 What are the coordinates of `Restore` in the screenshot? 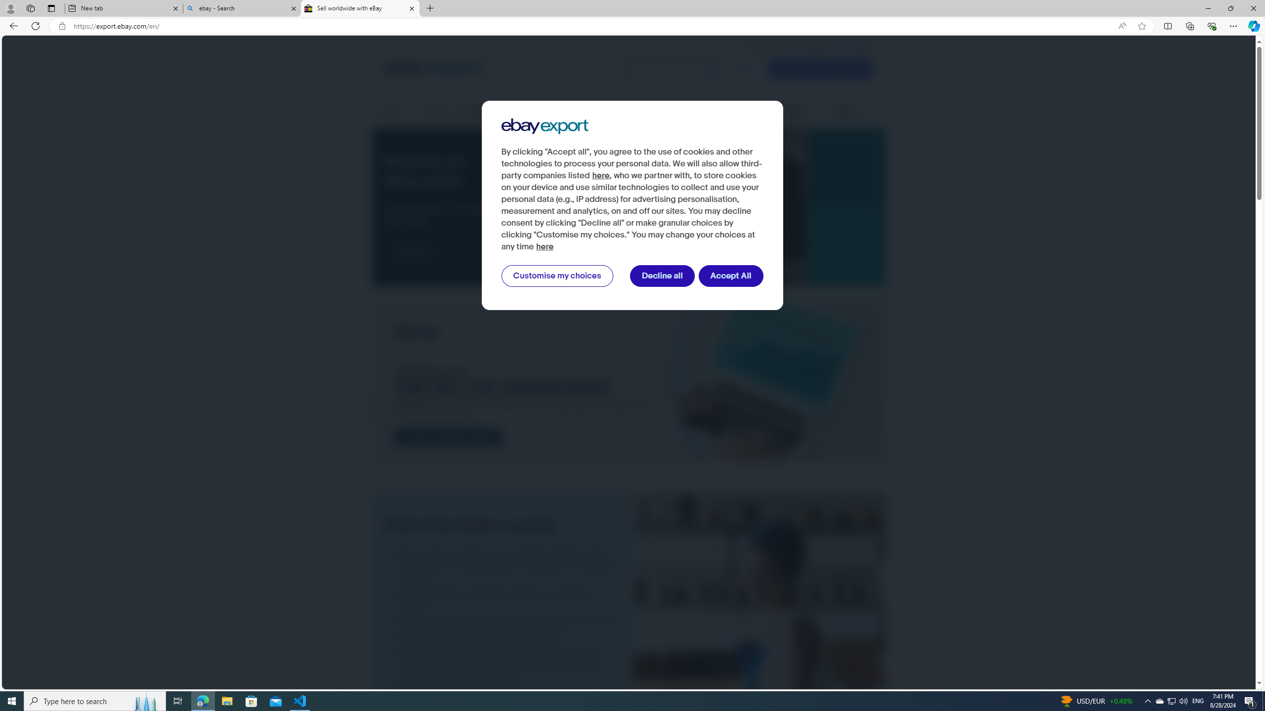 It's located at (1230, 8).